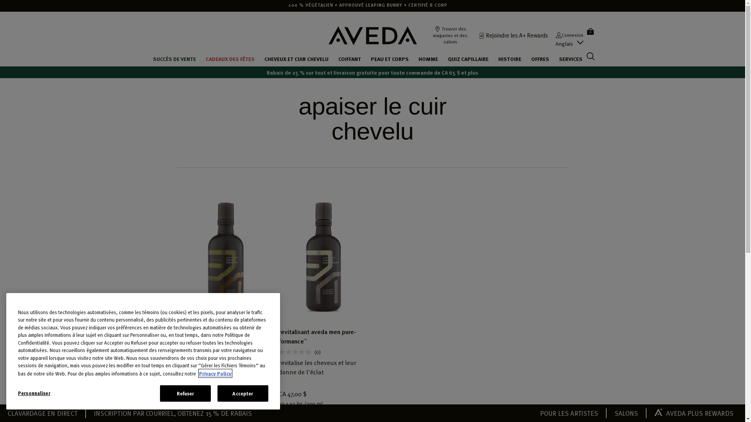  What do you see at coordinates (516, 35) in the screenshot?
I see `Rejoindre les A+ Rewards` at bounding box center [516, 35].